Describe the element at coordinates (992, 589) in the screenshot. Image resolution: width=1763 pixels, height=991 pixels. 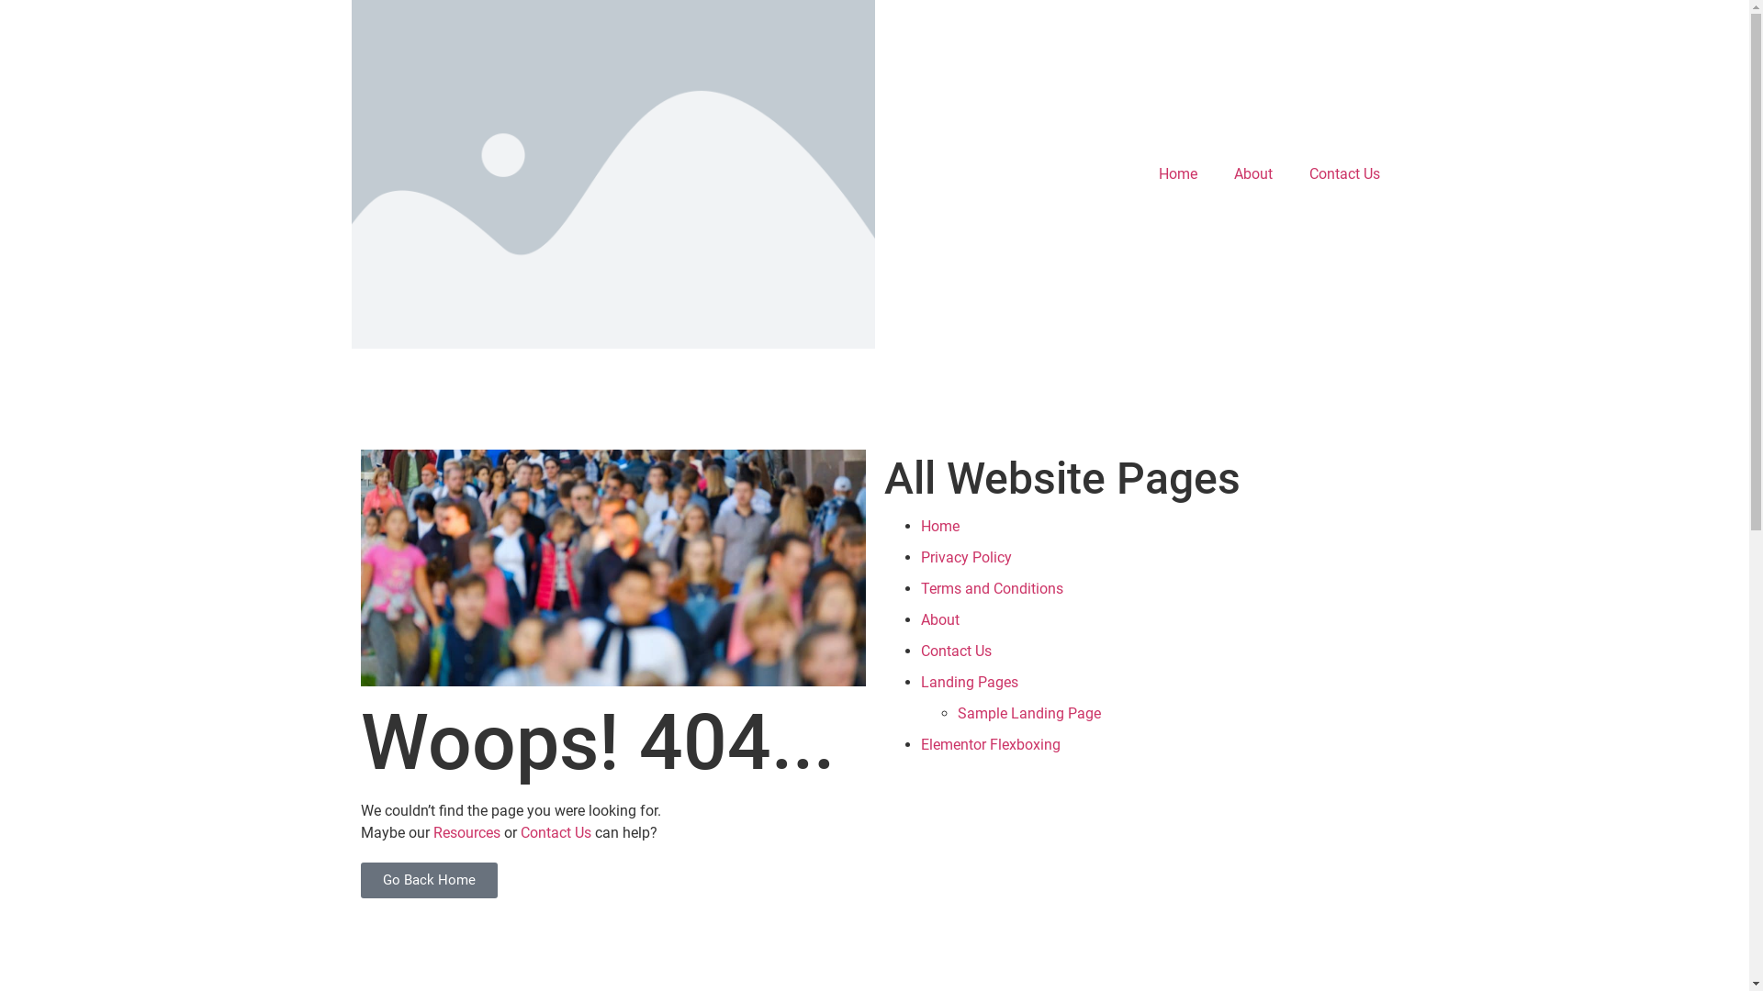
I see `Terms and Conditions` at that location.